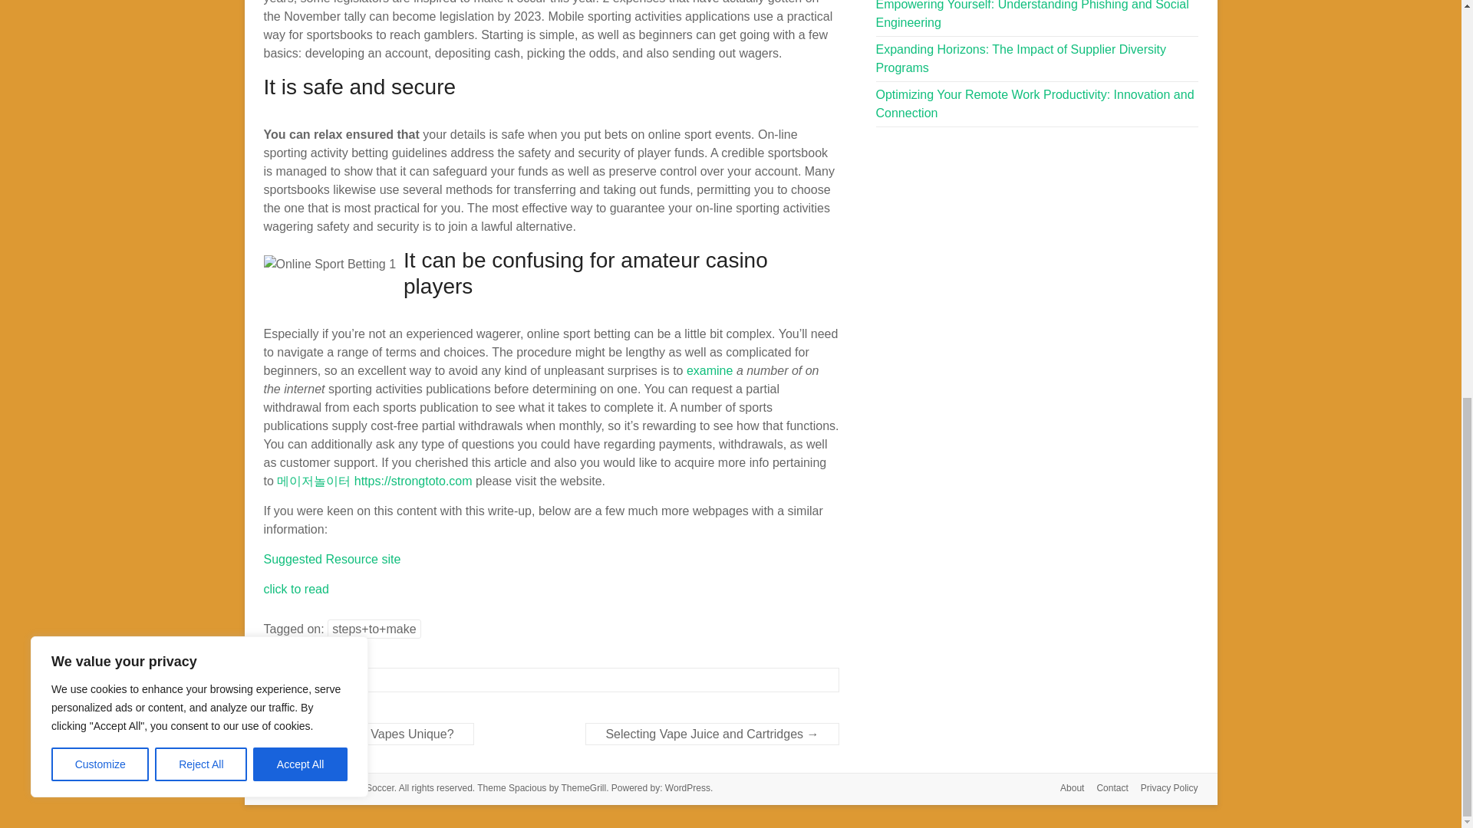  What do you see at coordinates (687, 787) in the screenshot?
I see `WordPress` at bounding box center [687, 787].